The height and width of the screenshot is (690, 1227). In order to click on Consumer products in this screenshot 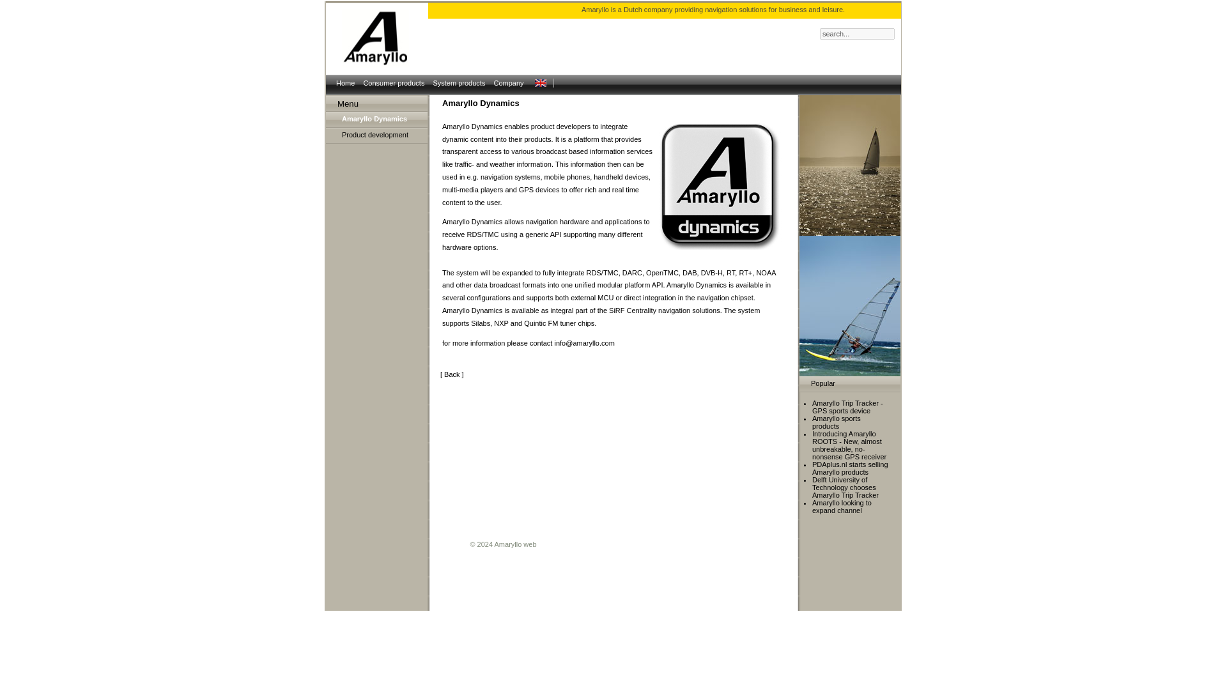, I will do `click(393, 83)`.